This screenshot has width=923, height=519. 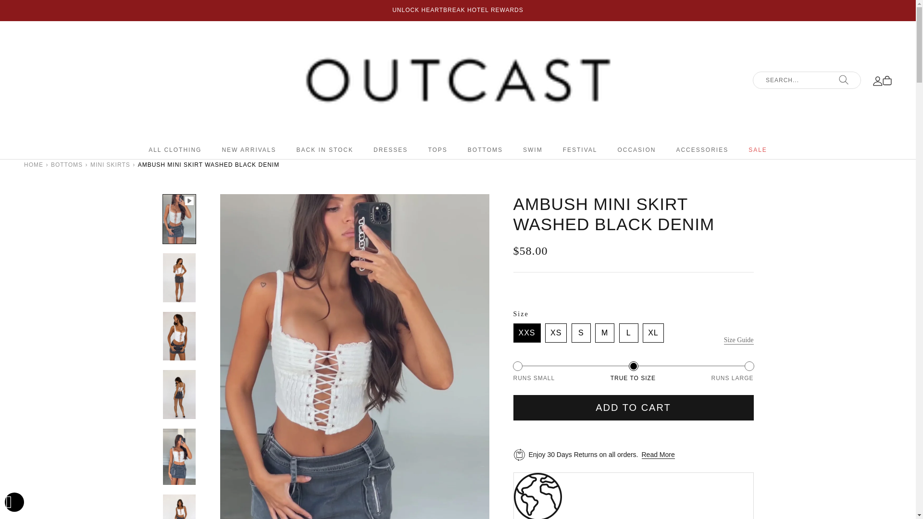 What do you see at coordinates (66, 164) in the screenshot?
I see `BOTTOMS` at bounding box center [66, 164].